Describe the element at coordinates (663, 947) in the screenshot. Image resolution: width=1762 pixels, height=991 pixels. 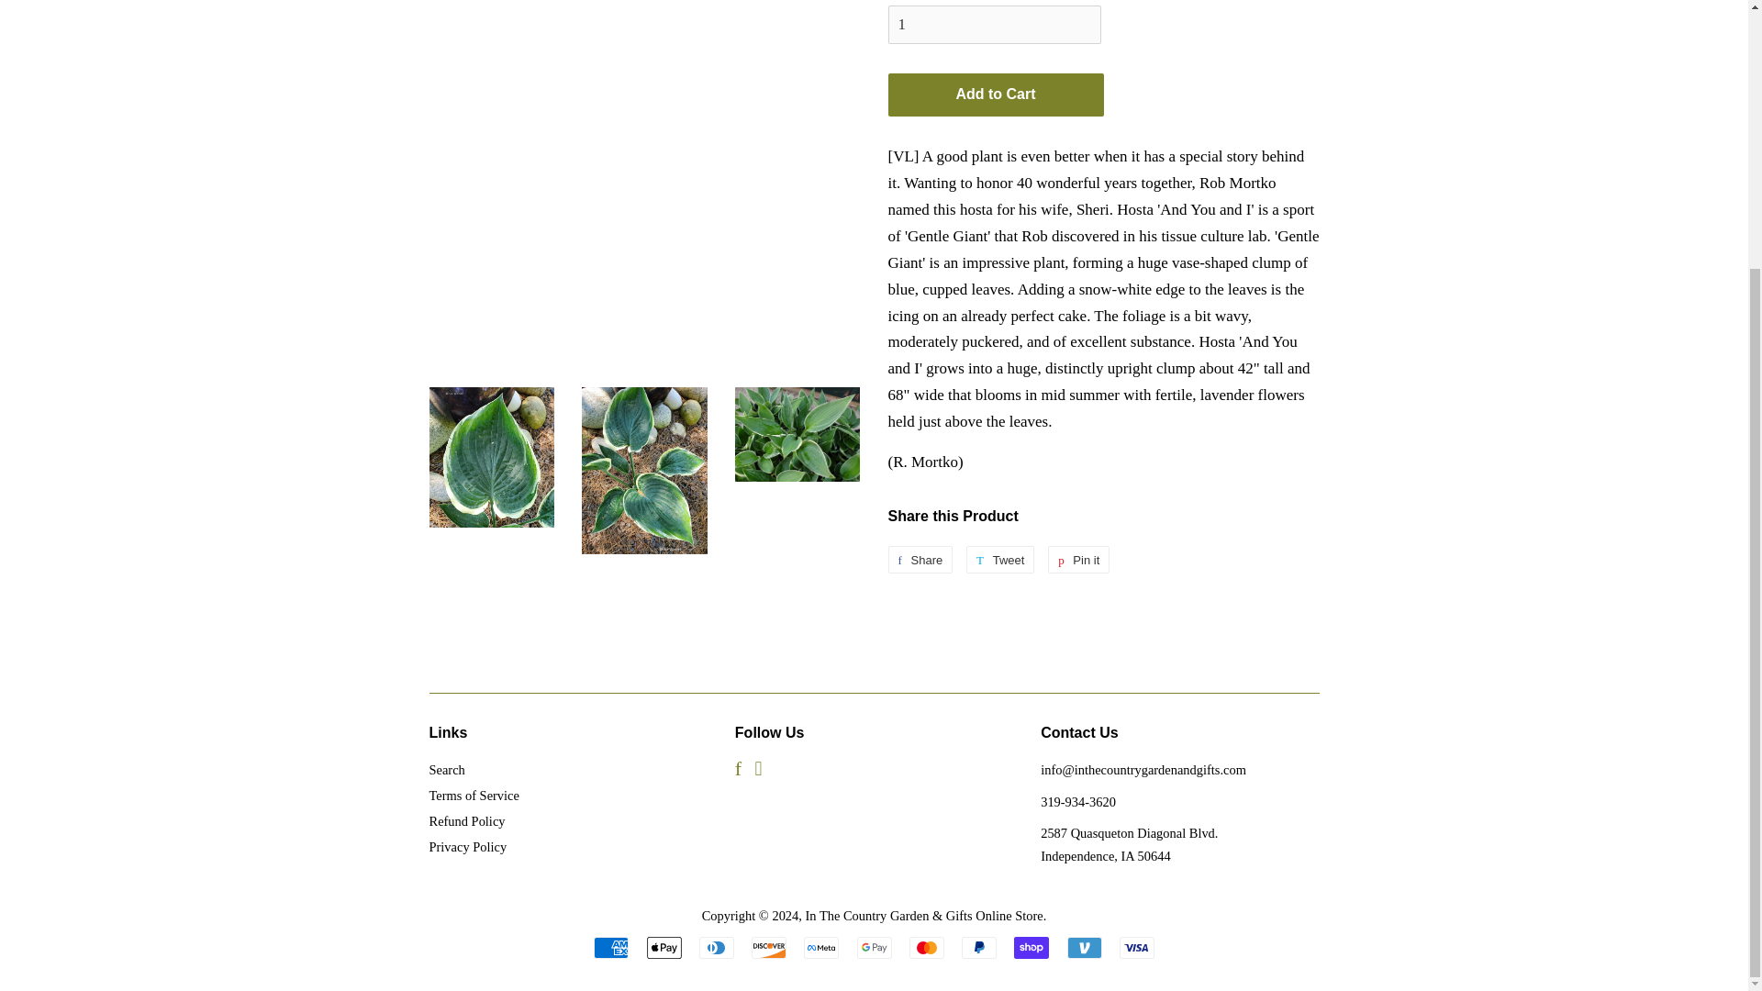
I see `Apple Pay` at that location.